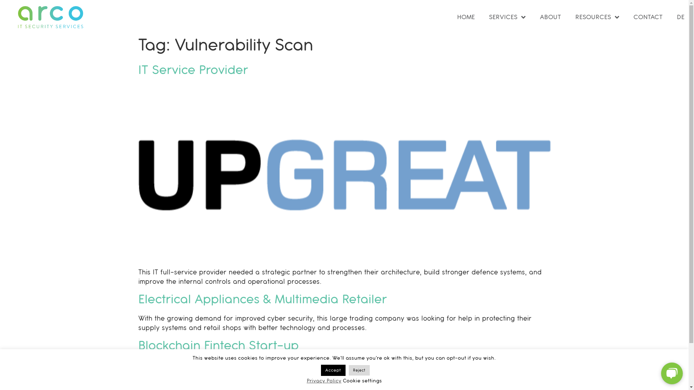 This screenshot has width=694, height=390. What do you see at coordinates (648, 17) in the screenshot?
I see `CONTACT` at bounding box center [648, 17].